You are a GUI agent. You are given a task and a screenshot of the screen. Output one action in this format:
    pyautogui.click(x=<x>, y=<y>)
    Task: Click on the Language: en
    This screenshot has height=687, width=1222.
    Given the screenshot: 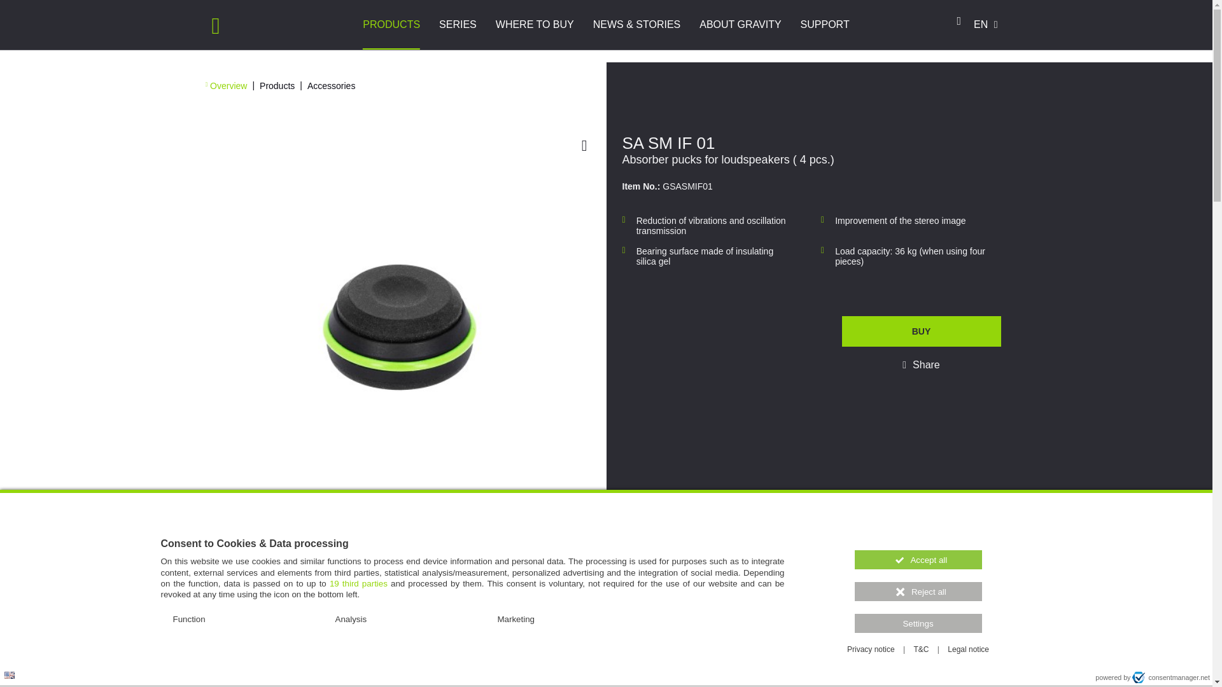 What is the action you would take?
    pyautogui.click(x=10, y=676)
    